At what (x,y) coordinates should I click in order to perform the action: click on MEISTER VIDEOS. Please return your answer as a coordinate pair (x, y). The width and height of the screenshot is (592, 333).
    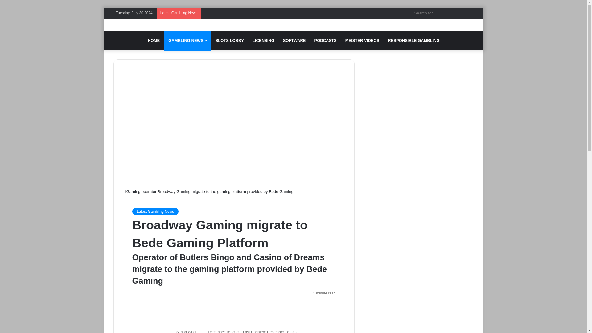
    Looking at the image, I should click on (362, 41).